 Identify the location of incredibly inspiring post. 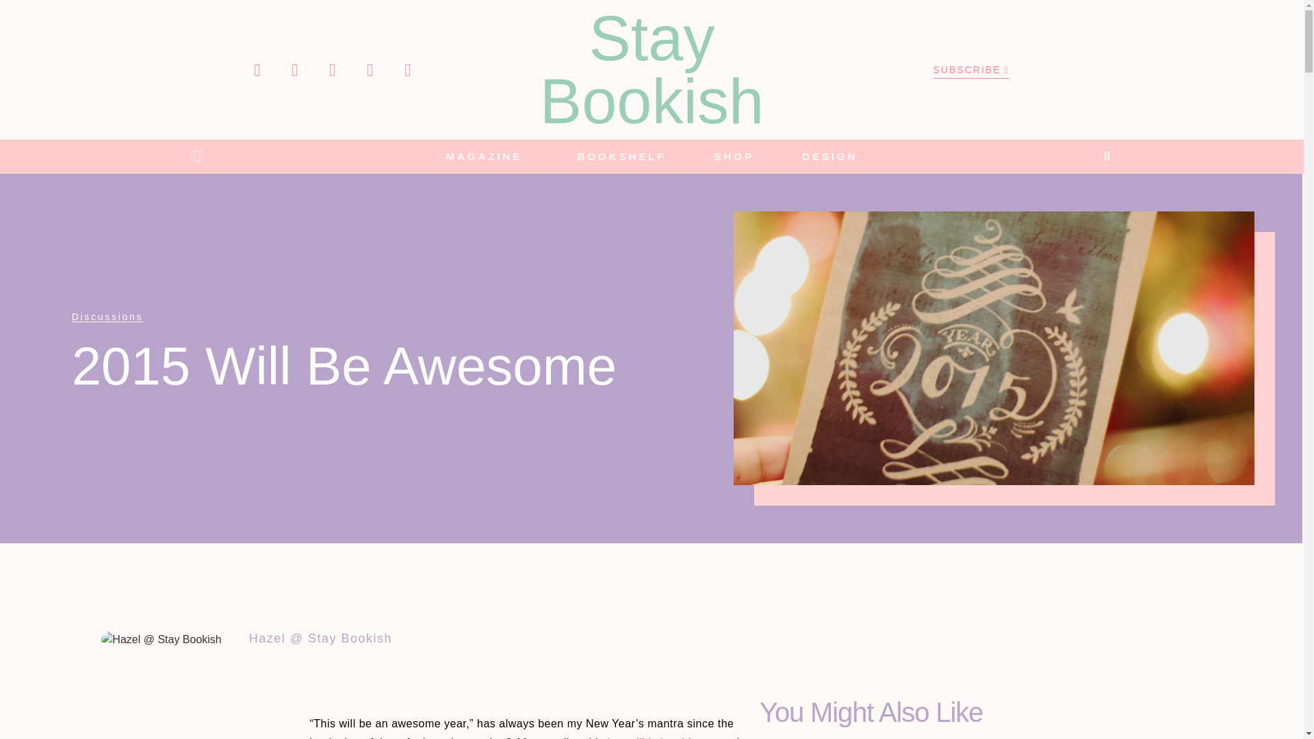
(668, 738).